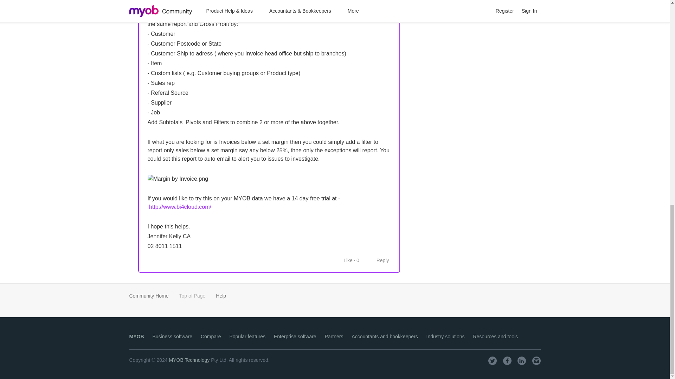 The image size is (675, 379). What do you see at coordinates (507, 361) in the screenshot?
I see `Facebook` at bounding box center [507, 361].